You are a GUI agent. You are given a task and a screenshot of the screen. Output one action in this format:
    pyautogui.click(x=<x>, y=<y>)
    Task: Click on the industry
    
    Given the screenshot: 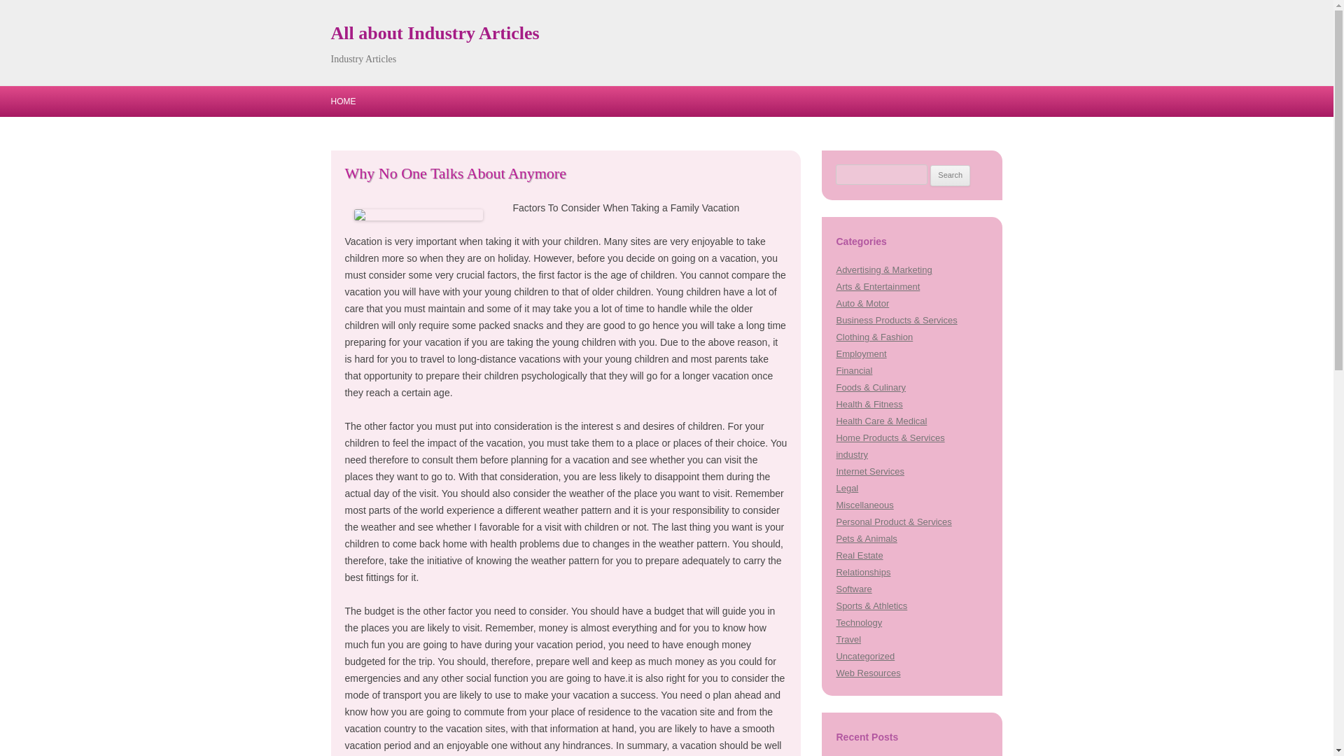 What is the action you would take?
    pyautogui.click(x=851, y=454)
    